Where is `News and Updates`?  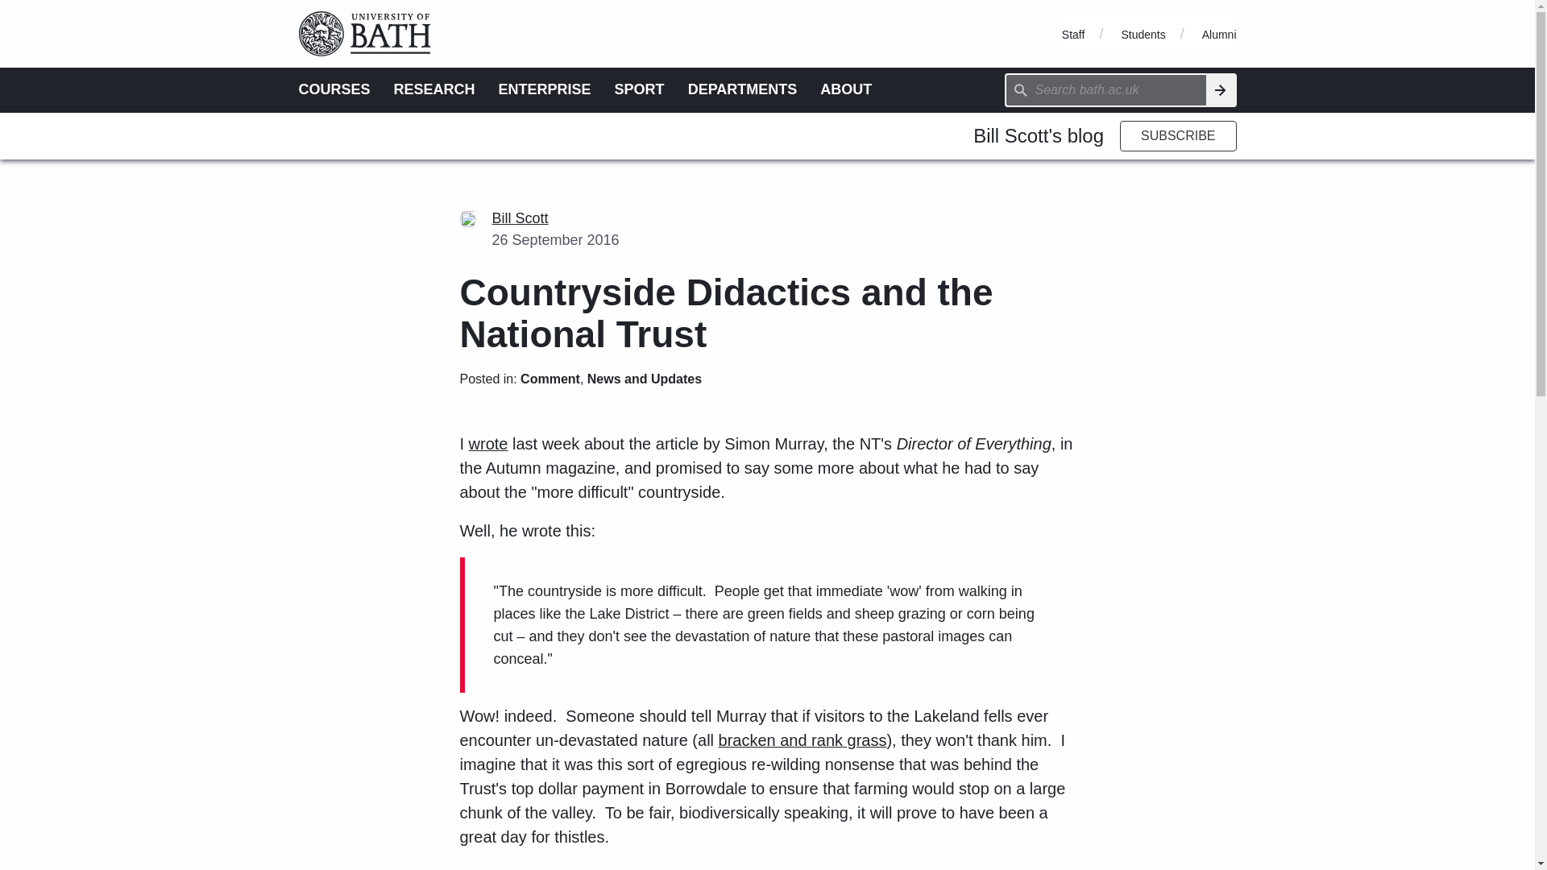 News and Updates is located at coordinates (645, 868).